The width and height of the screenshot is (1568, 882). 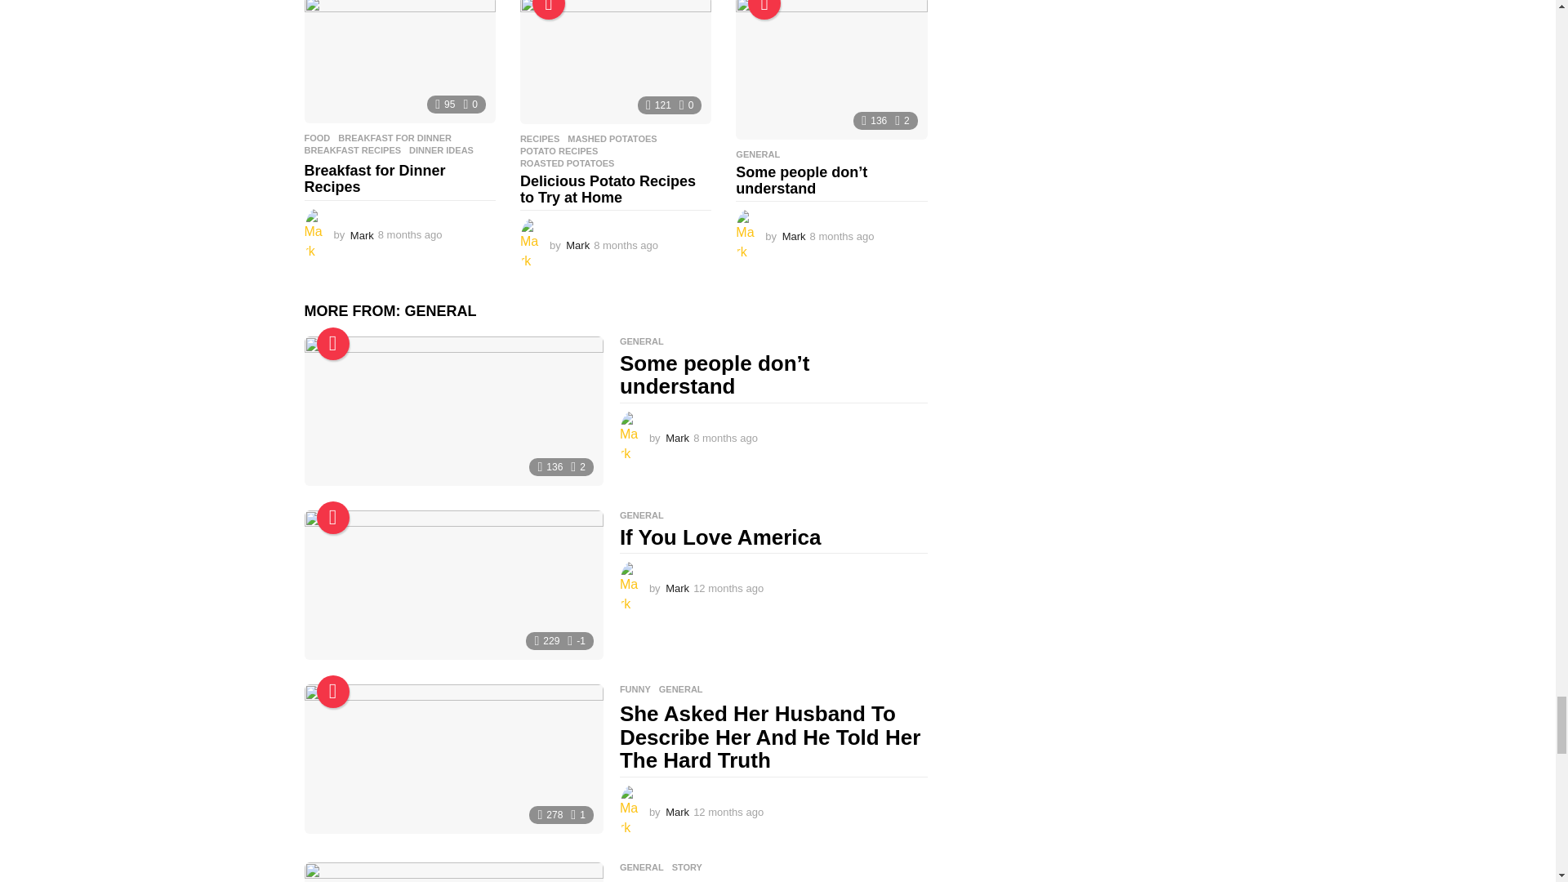 I want to click on Hot, so click(x=764, y=10).